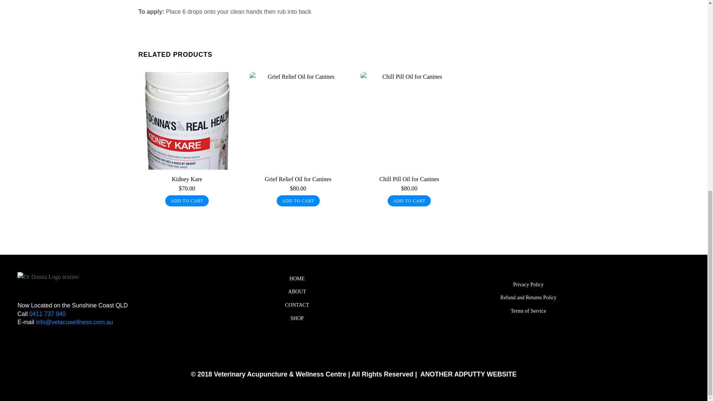 The width and height of the screenshot is (713, 401). What do you see at coordinates (298, 179) in the screenshot?
I see `Grief Relief Oil for Canines` at bounding box center [298, 179].